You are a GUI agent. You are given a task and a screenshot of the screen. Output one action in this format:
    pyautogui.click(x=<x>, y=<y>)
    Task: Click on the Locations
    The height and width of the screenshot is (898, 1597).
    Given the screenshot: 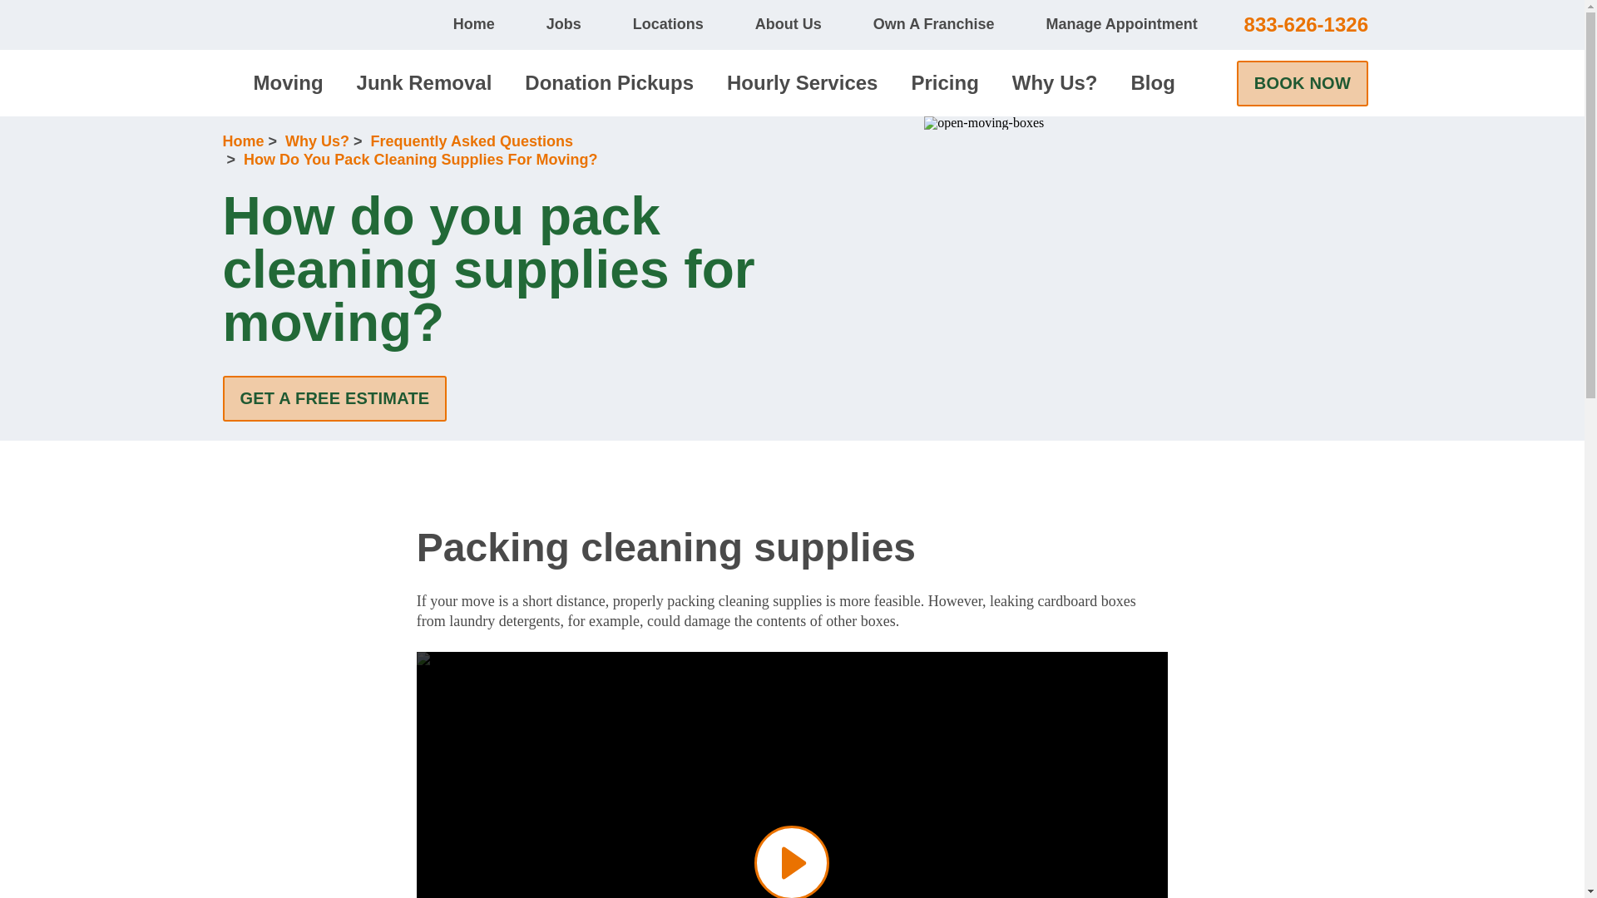 What is the action you would take?
    pyautogui.click(x=660, y=25)
    